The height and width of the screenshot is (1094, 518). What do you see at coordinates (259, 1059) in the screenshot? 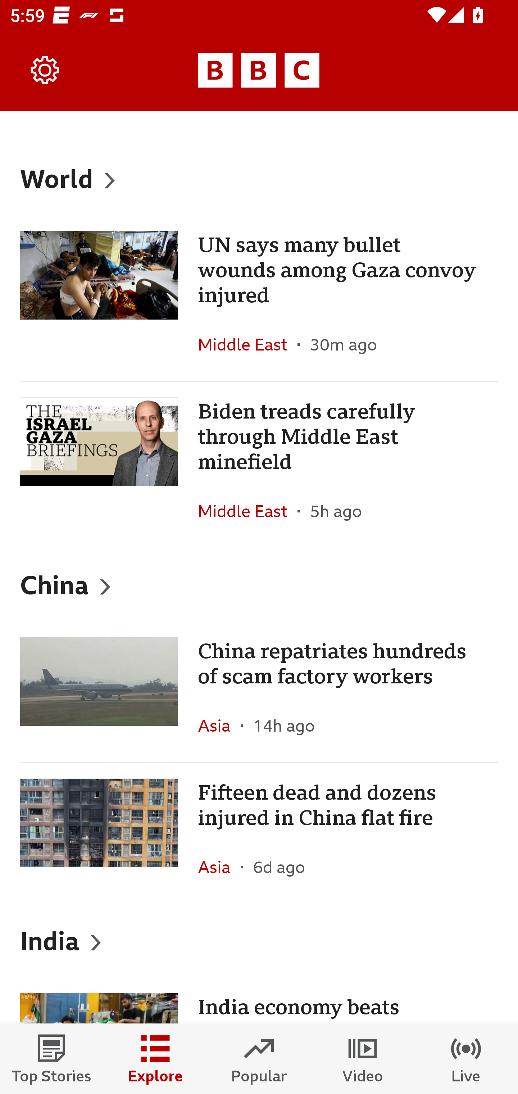
I see `Popular` at bounding box center [259, 1059].